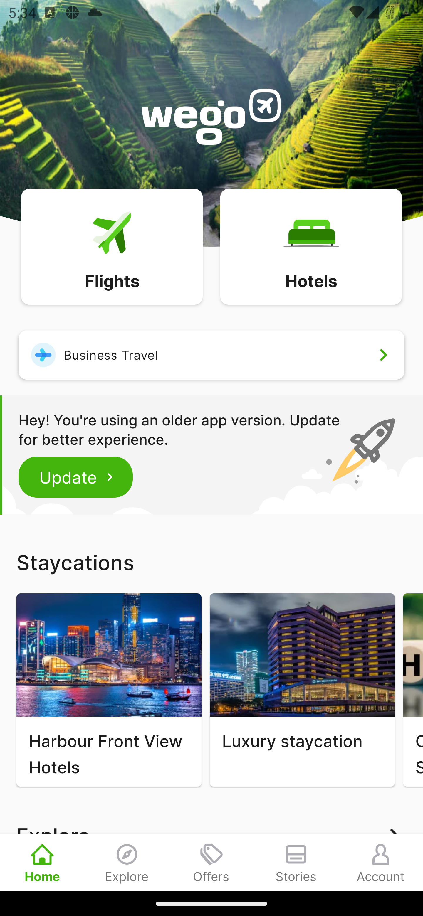 This screenshot has height=916, width=423. I want to click on Stories, so click(296, 862).